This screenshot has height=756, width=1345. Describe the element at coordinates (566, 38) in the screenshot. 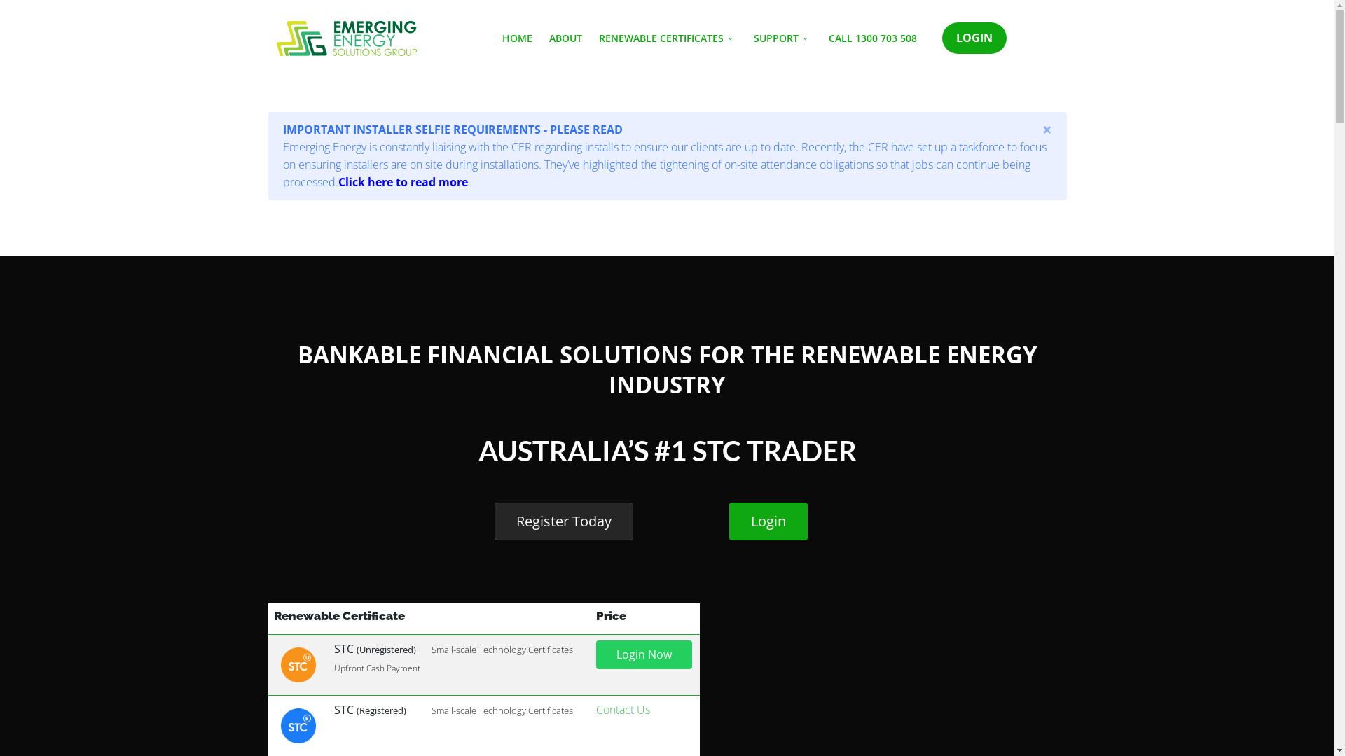

I see `ABOUT` at that location.